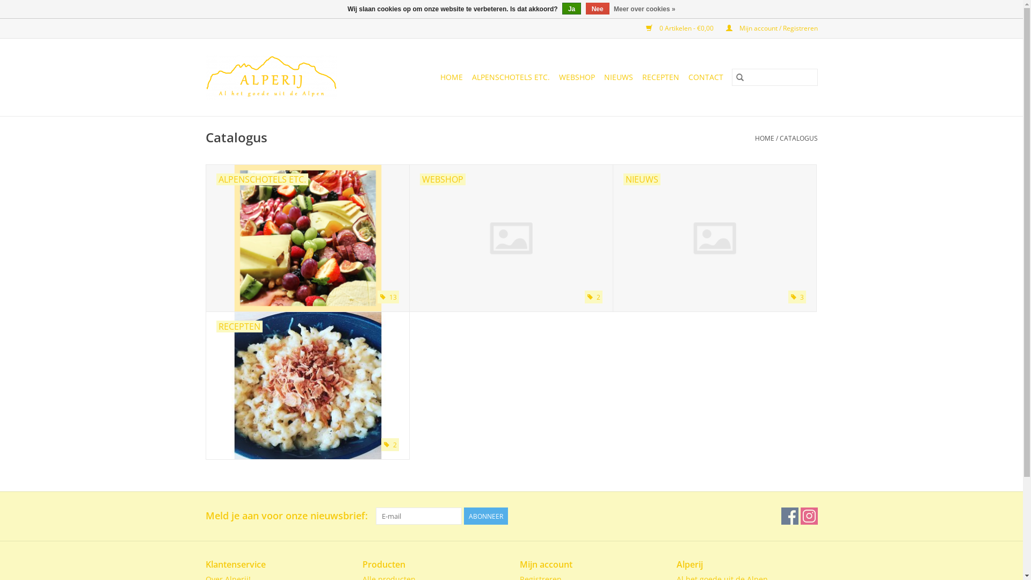 The width and height of the screenshot is (1031, 580). Describe the element at coordinates (767, 28) in the screenshot. I see `Mijn account / Registreren` at that location.